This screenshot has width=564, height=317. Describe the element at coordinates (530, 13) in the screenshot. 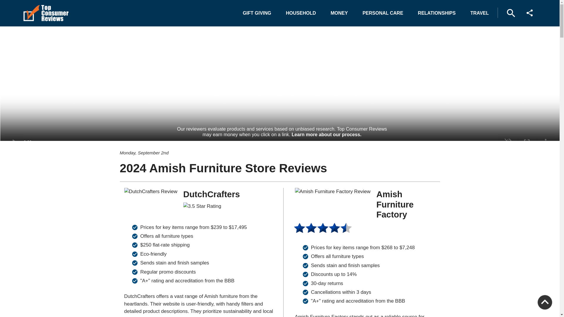

I see `Share Top Consumer Reviews` at that location.